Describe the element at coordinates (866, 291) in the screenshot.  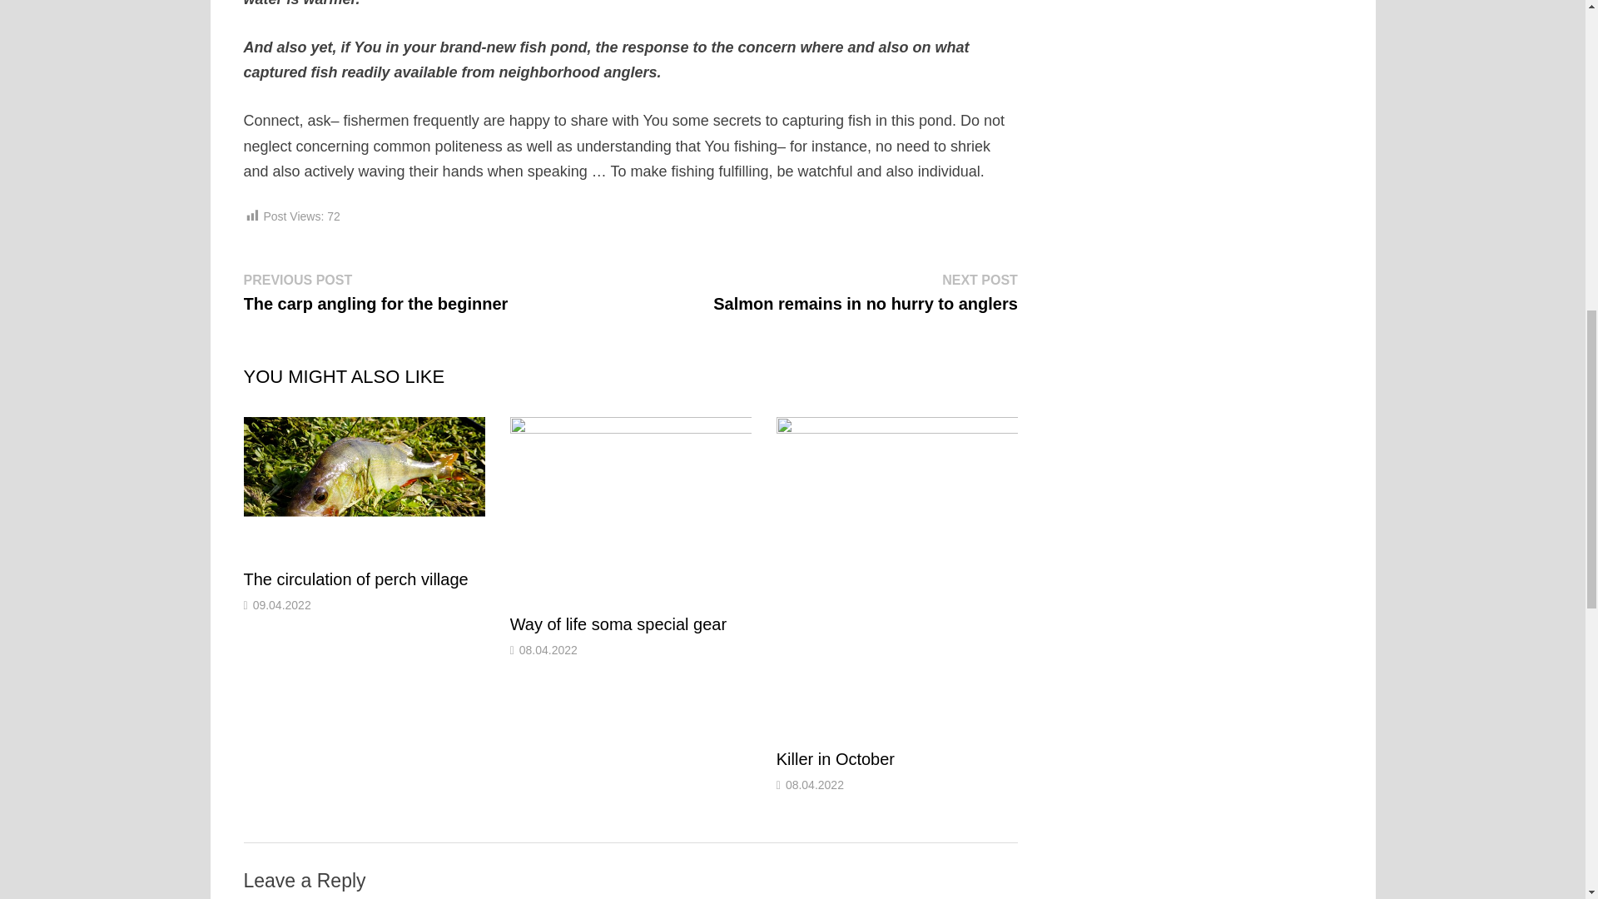
I see `Killer in October` at that location.